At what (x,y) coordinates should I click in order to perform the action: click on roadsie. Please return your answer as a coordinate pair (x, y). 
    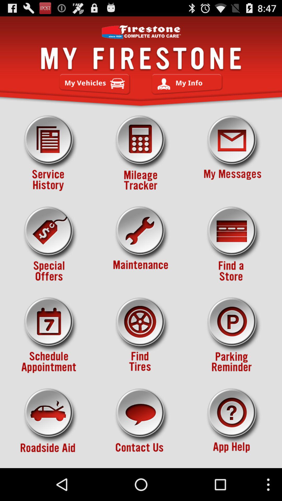
    Looking at the image, I should click on (49, 426).